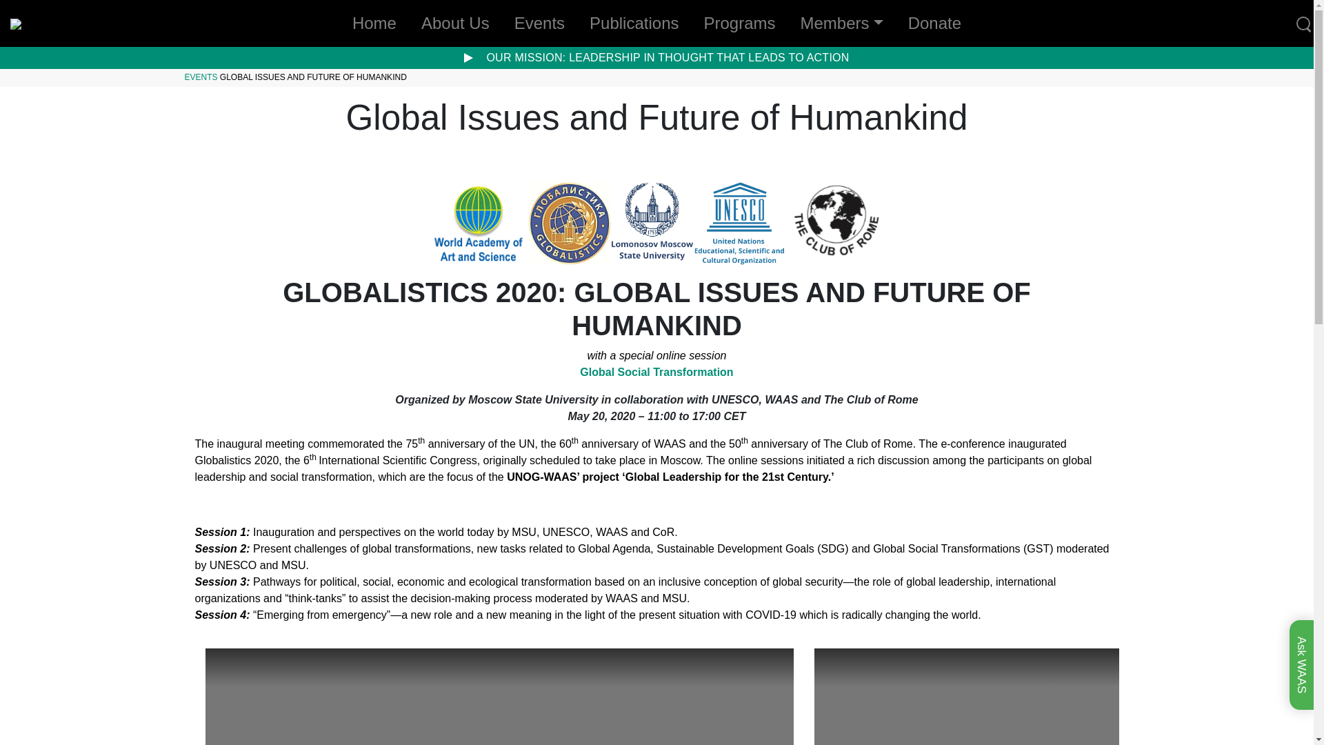 Image resolution: width=1324 pixels, height=745 pixels. I want to click on About Us, so click(455, 23).